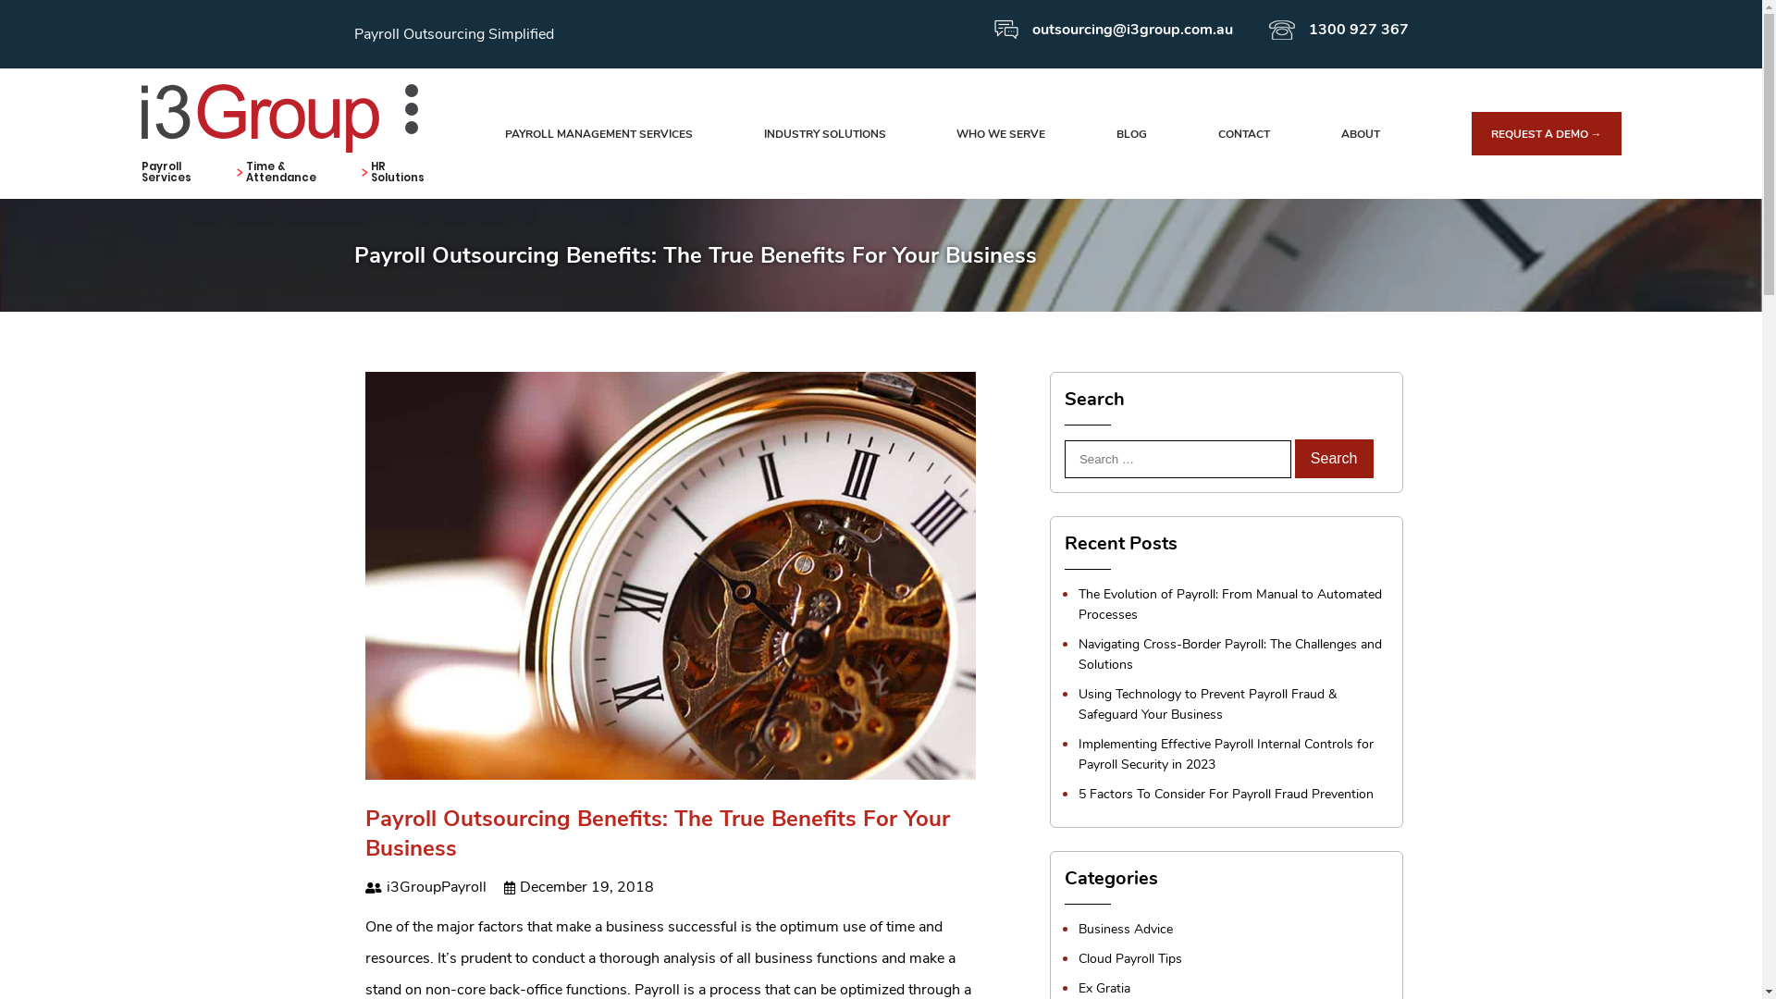 This screenshot has height=999, width=1776. Describe the element at coordinates (1001, 133) in the screenshot. I see `WHO WE SERVE` at that location.